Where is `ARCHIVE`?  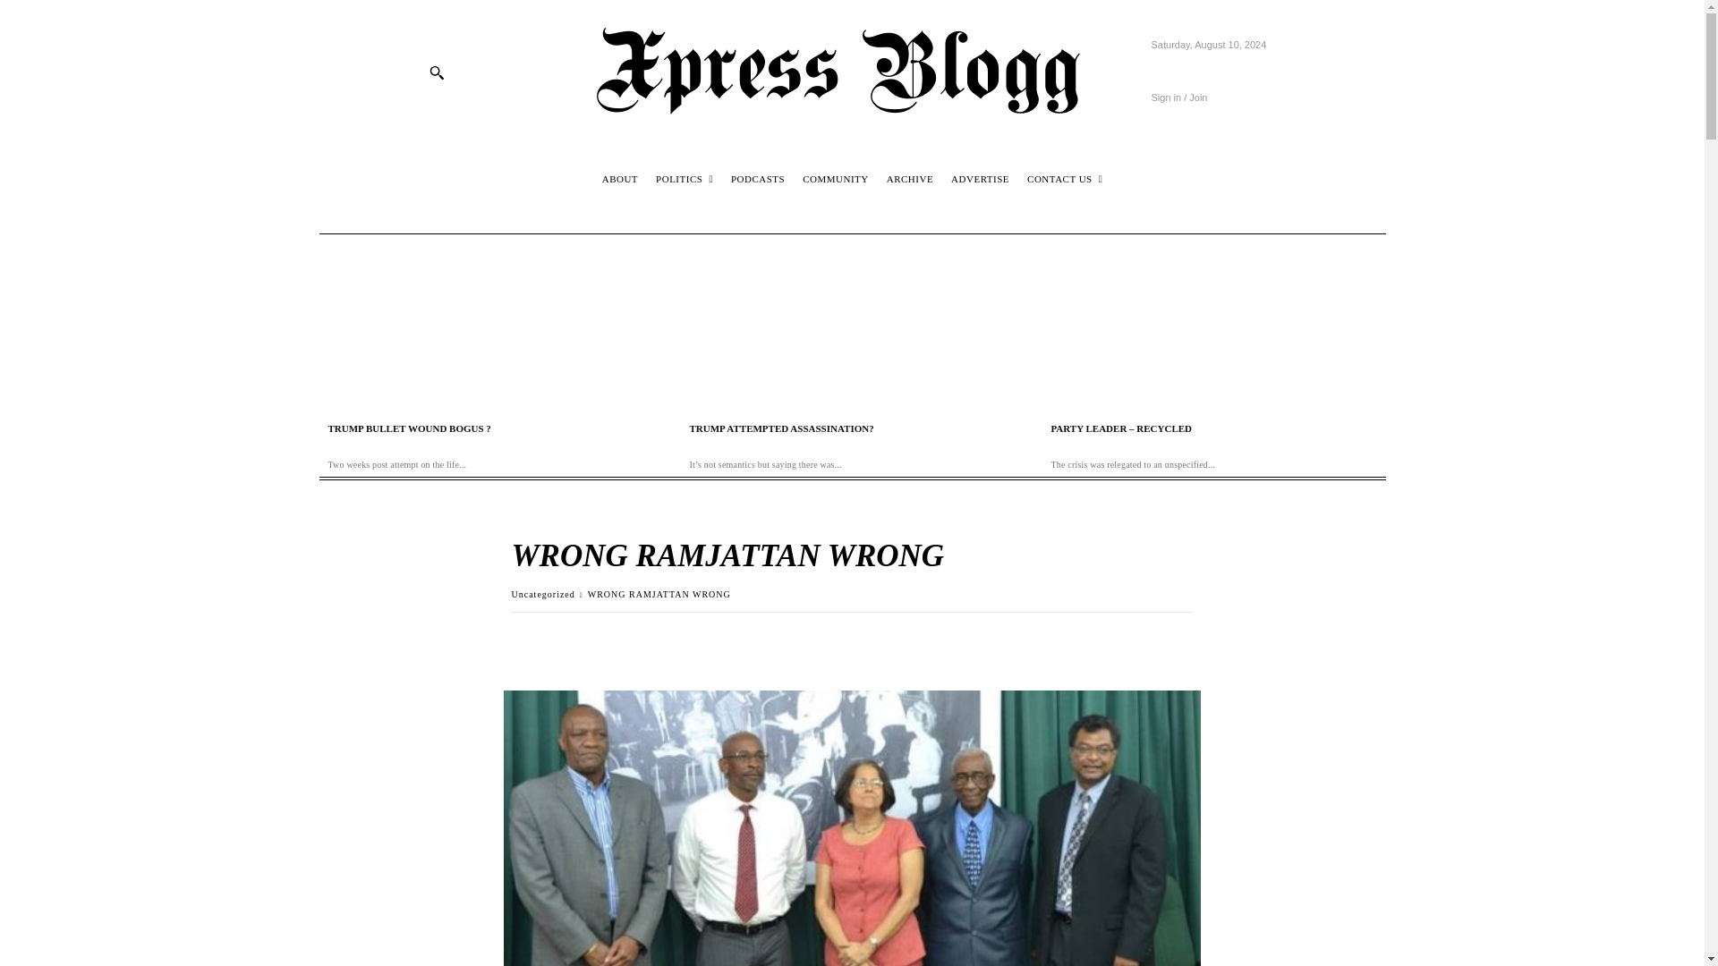
ARCHIVE is located at coordinates (910, 179).